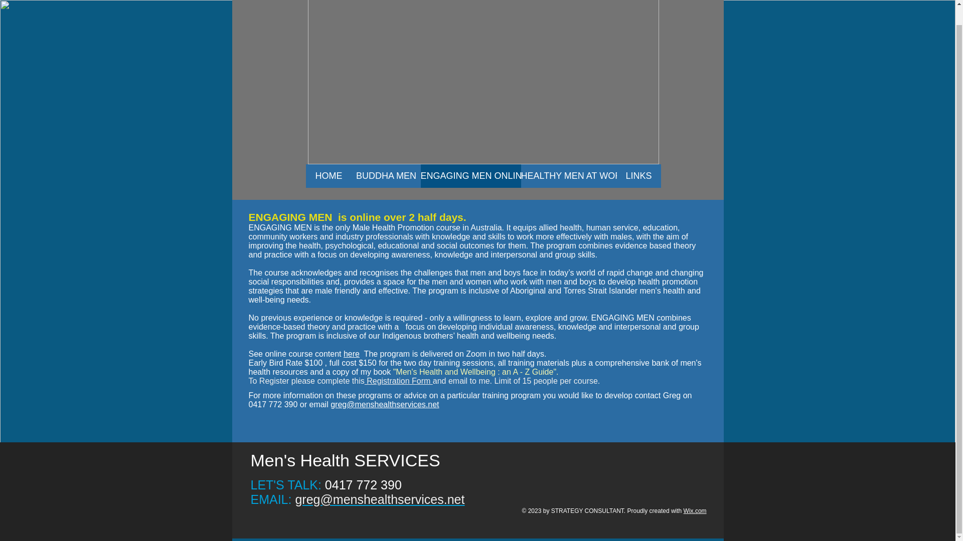  What do you see at coordinates (484, 82) in the screenshot?
I see `EM ONLINE PIC.jpg` at bounding box center [484, 82].